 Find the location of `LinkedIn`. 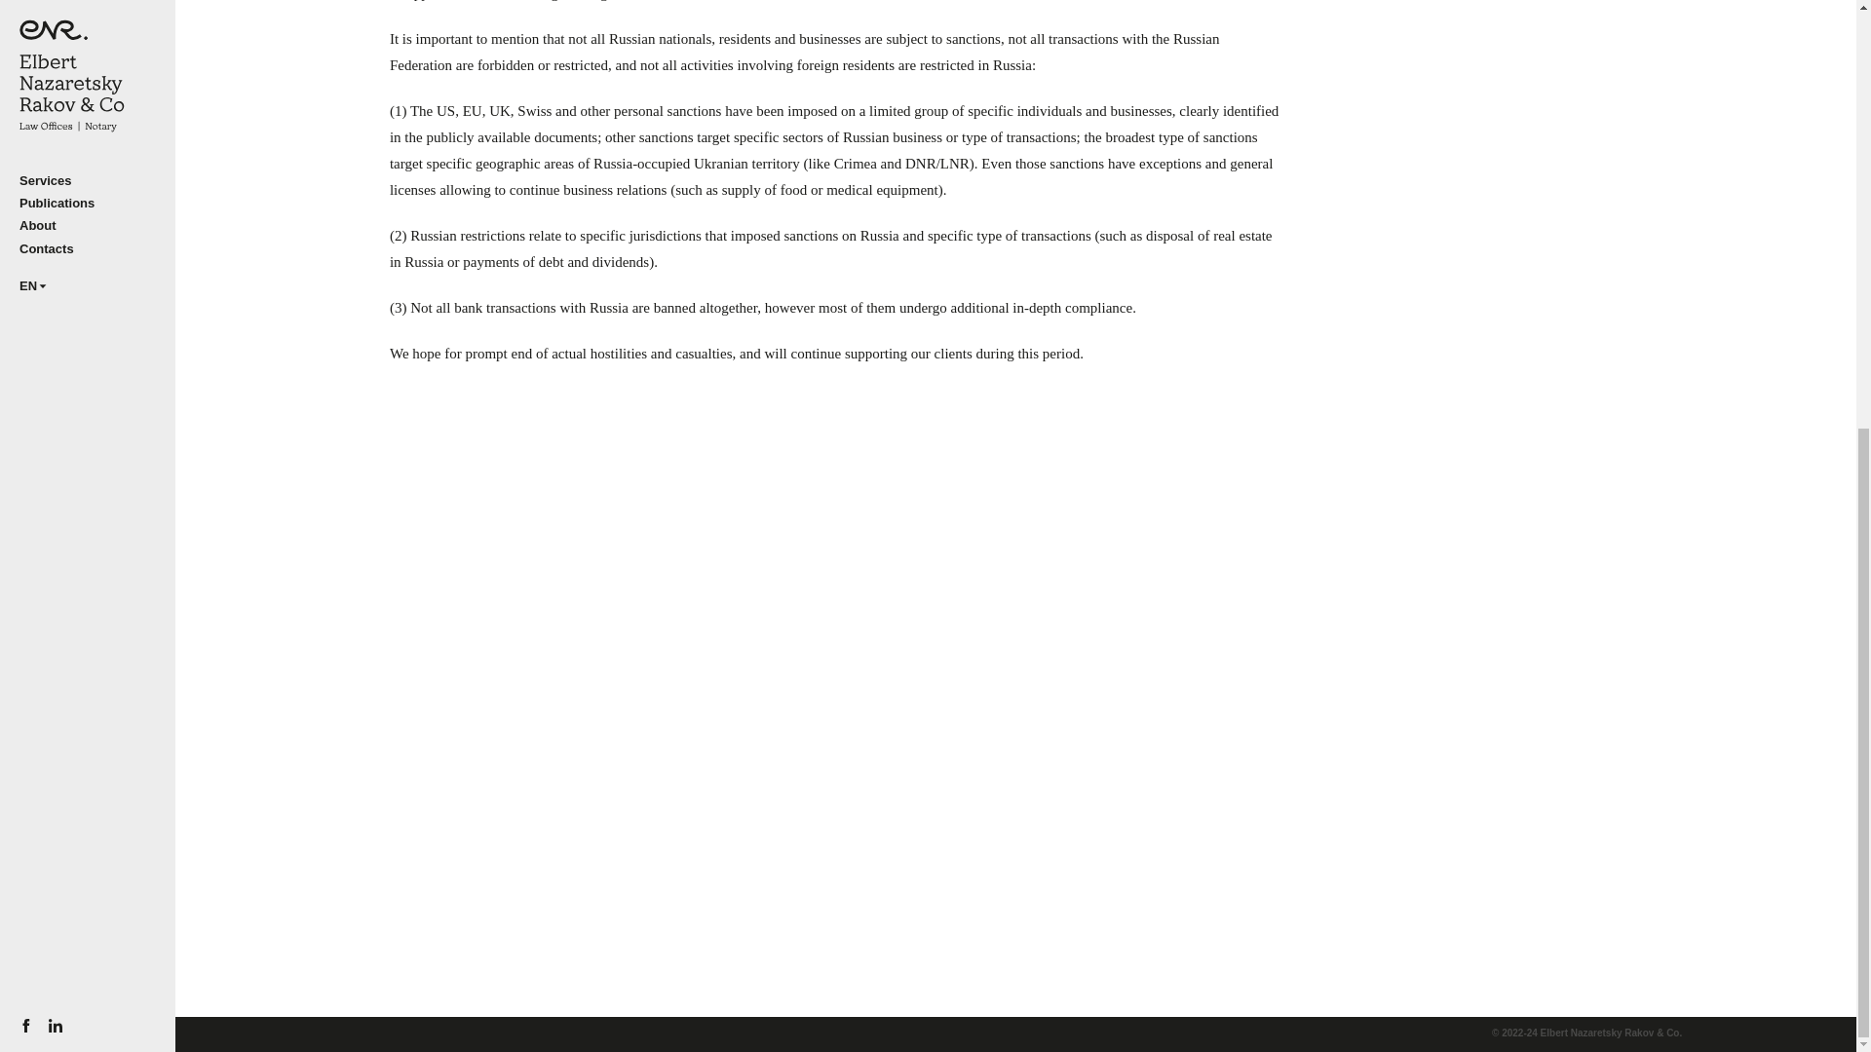

LinkedIn is located at coordinates (55, 312).